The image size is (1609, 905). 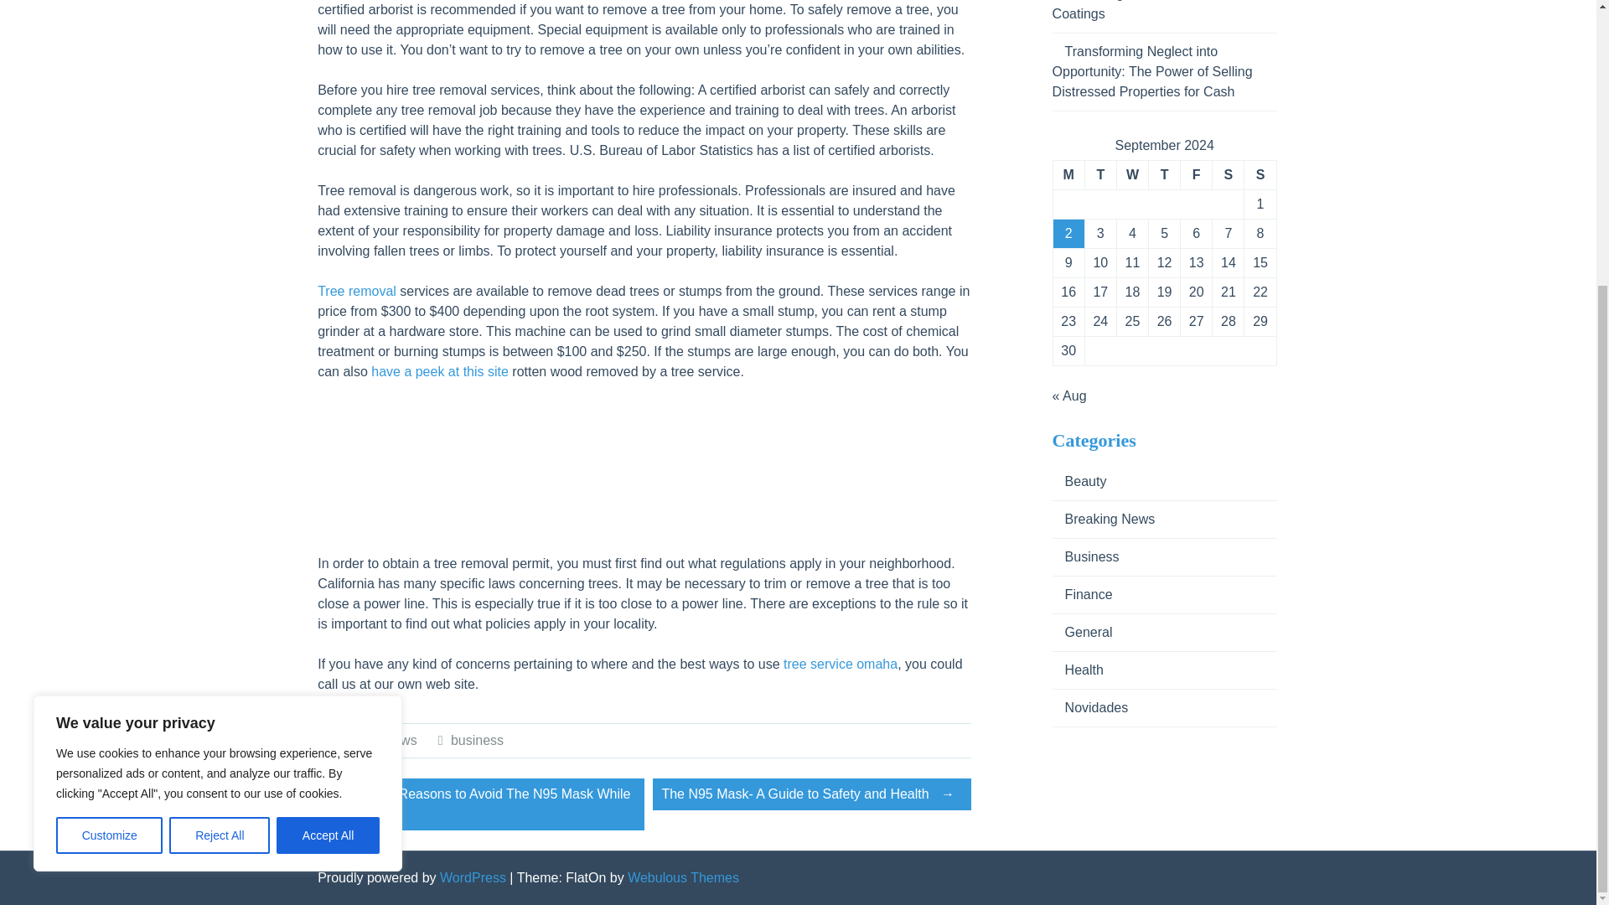 I want to click on Tuesday, so click(x=1100, y=175).